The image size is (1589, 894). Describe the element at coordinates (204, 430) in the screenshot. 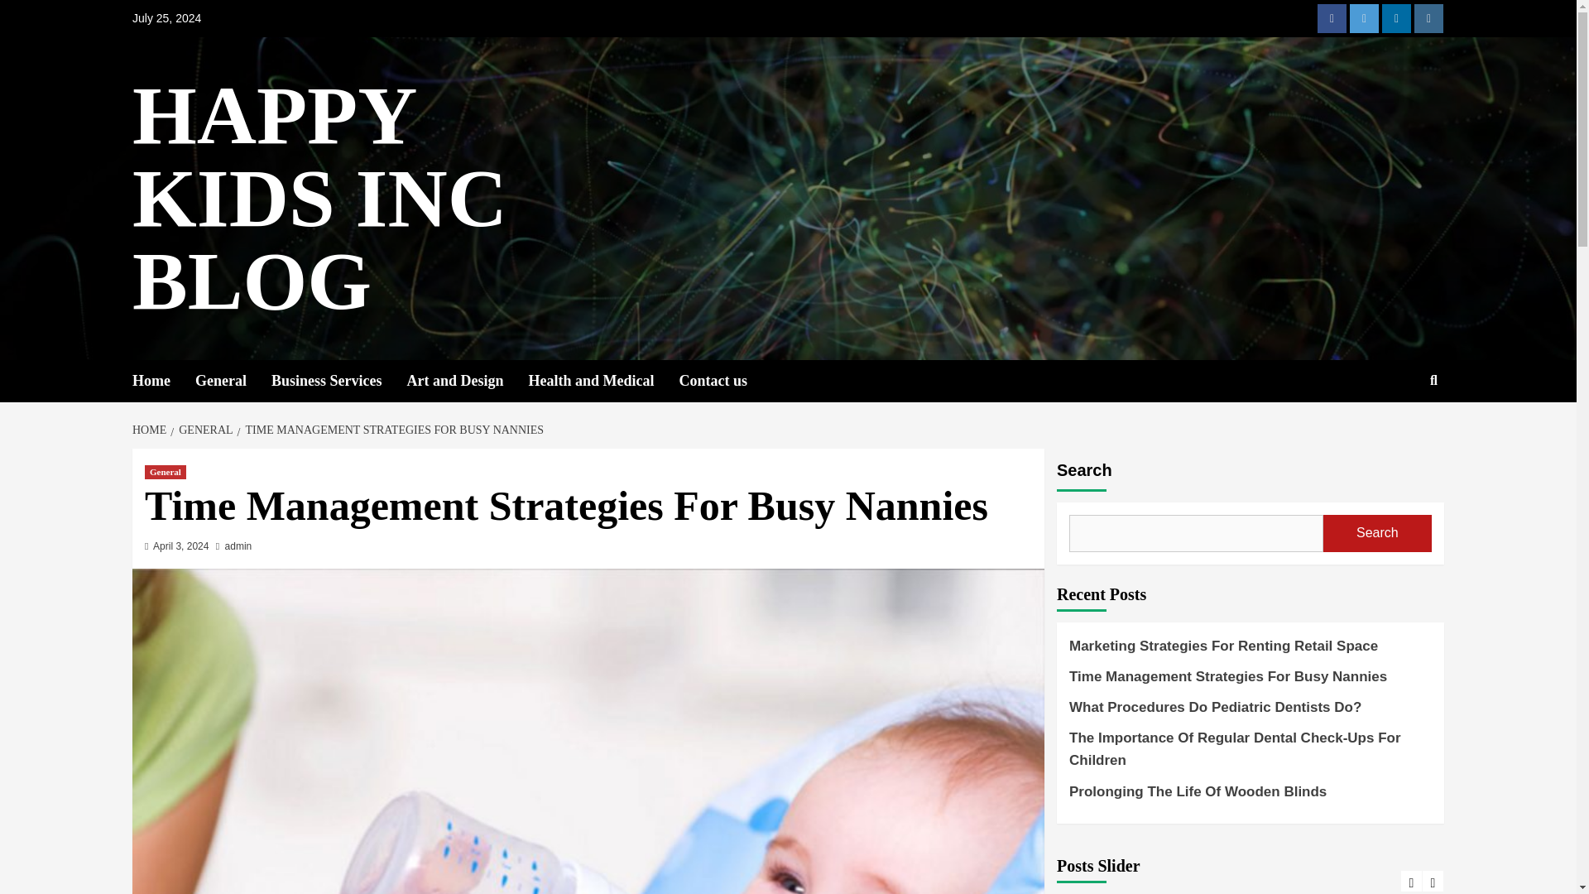

I see `GENERAL` at that location.